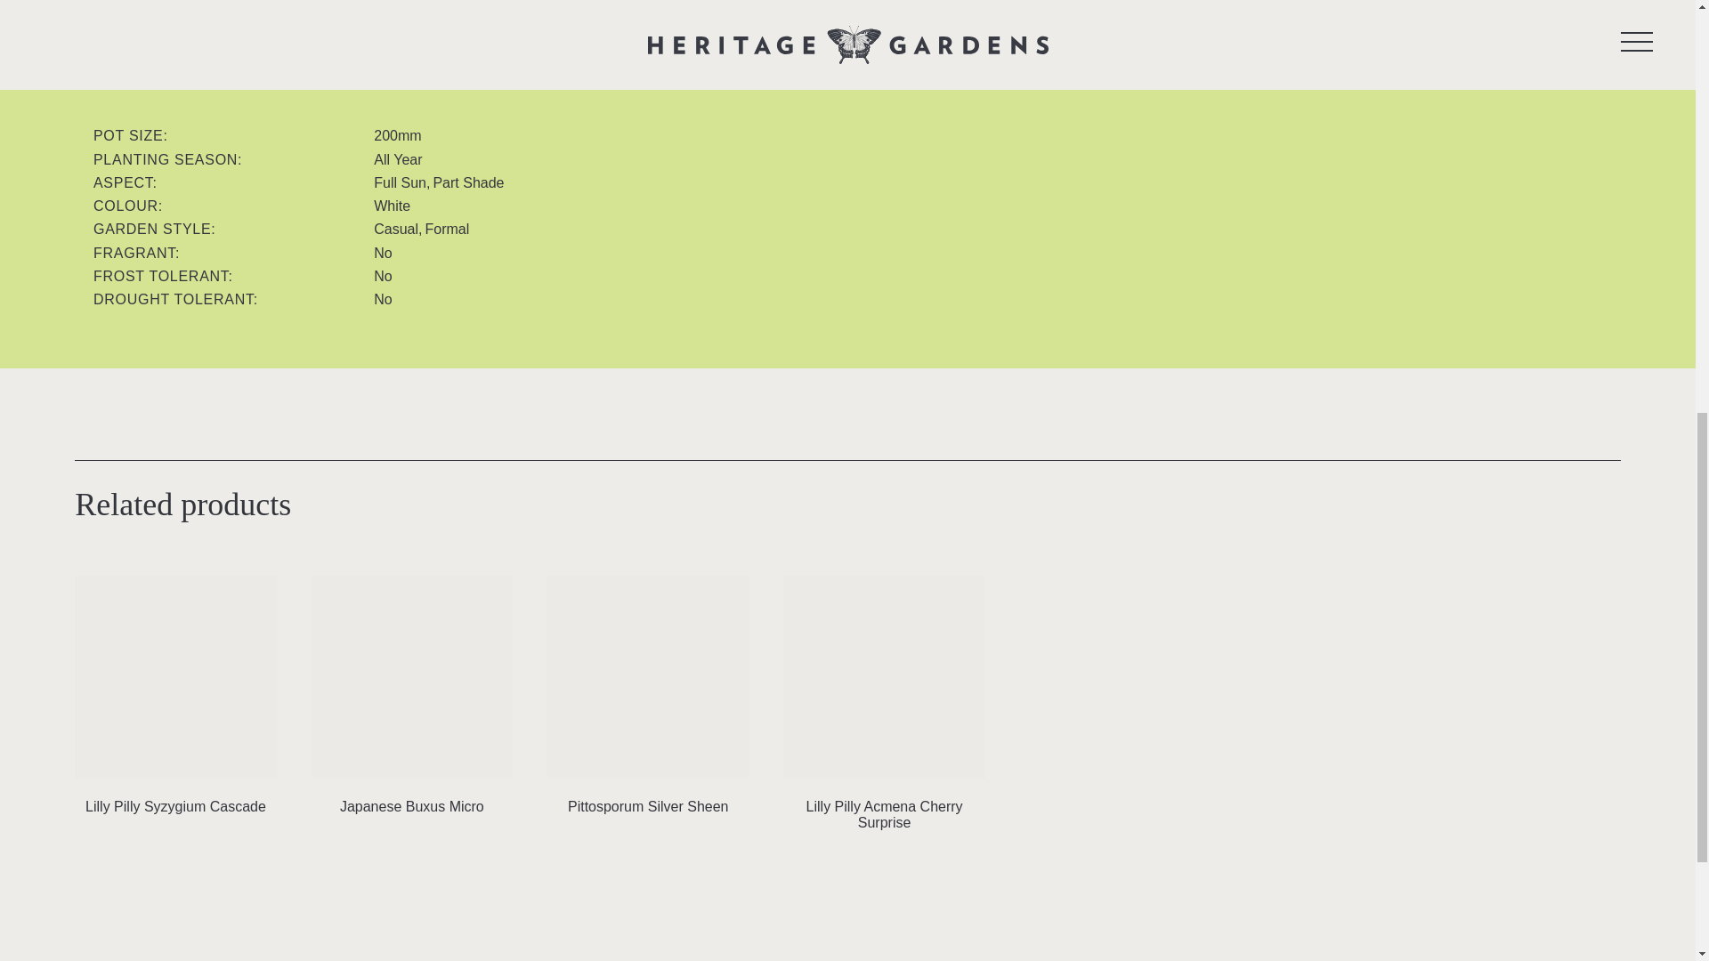 The image size is (1709, 961). What do you see at coordinates (174, 699) in the screenshot?
I see `Lilly Pilly Syzygium Cascade` at bounding box center [174, 699].